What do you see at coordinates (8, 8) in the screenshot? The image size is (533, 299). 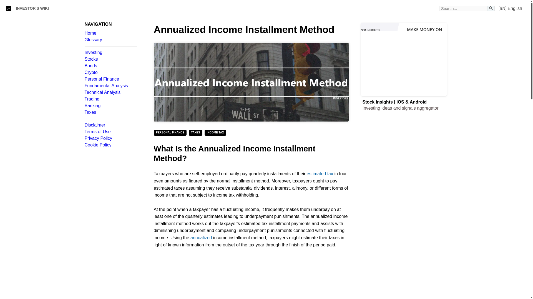 I see `Investor's wiki` at bounding box center [8, 8].